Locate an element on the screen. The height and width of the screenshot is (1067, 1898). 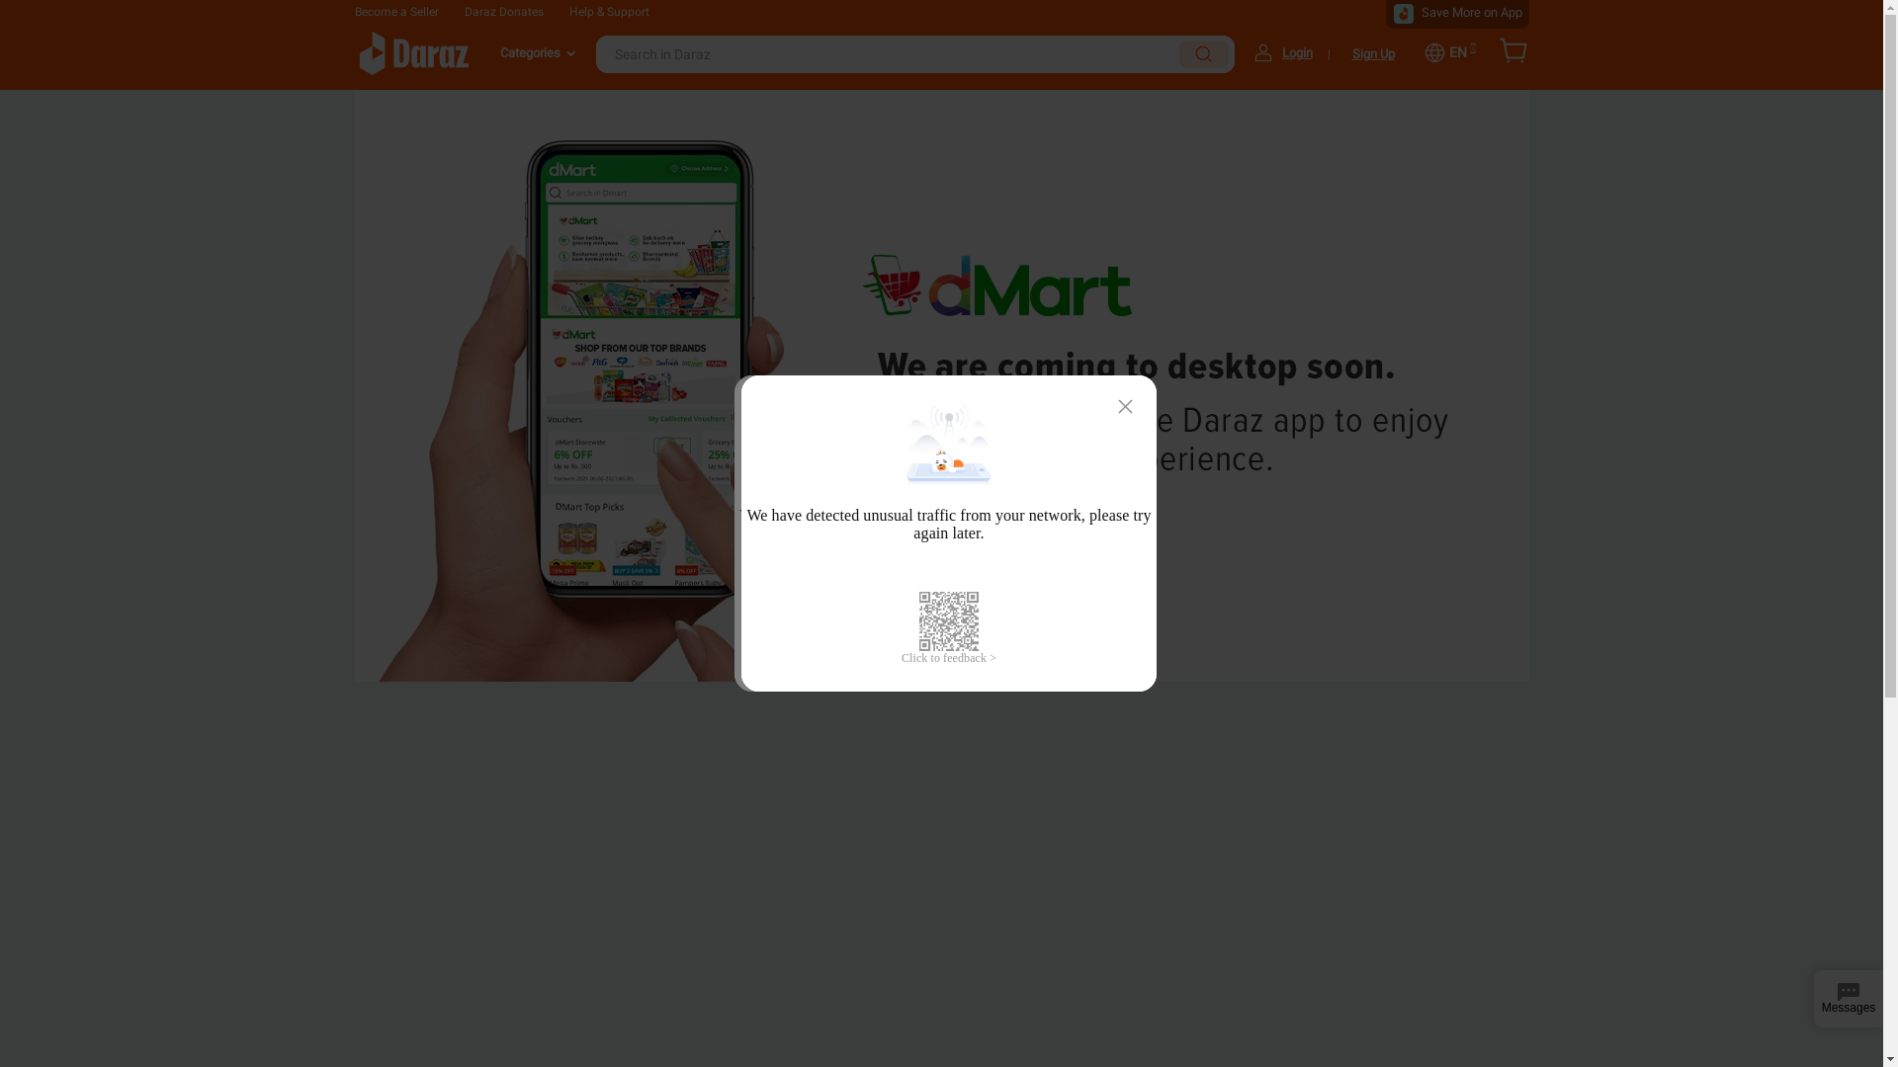
Messages is located at coordinates (1849, 999).